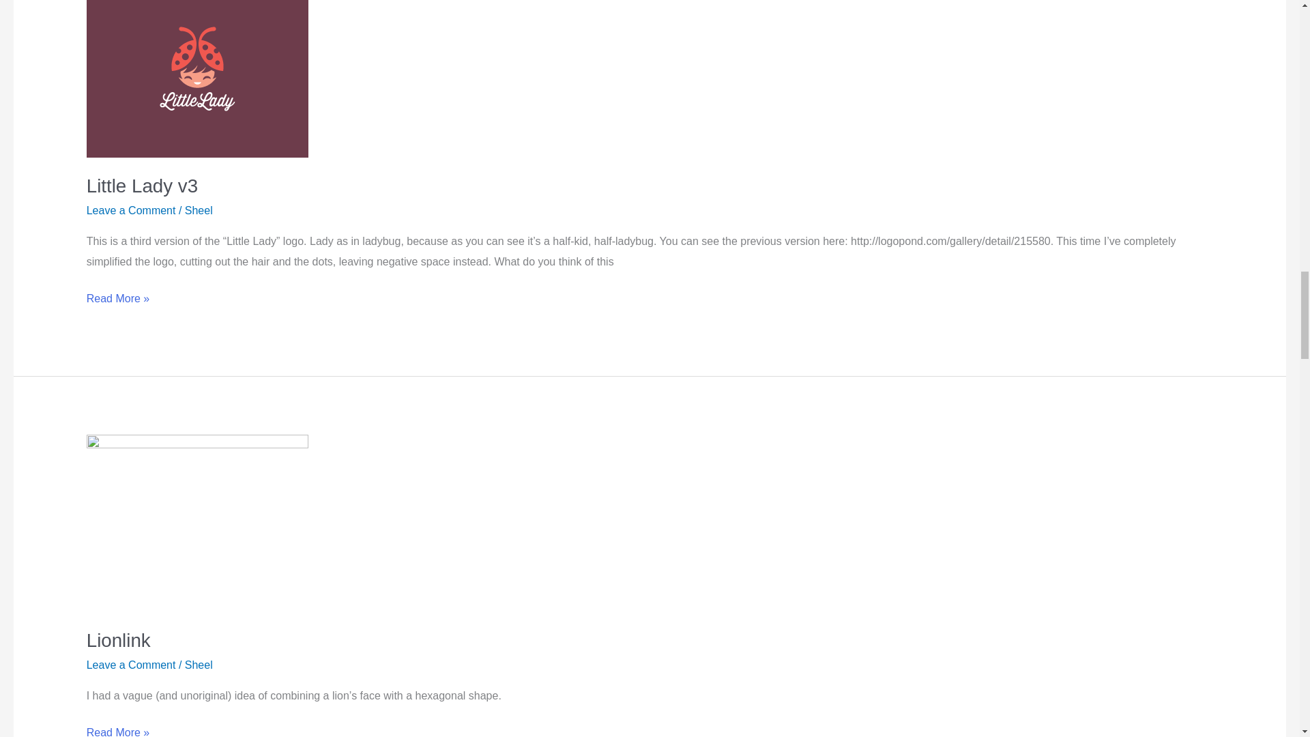 This screenshot has width=1310, height=737. What do you see at coordinates (131, 665) in the screenshot?
I see `Leave a Comment` at bounding box center [131, 665].